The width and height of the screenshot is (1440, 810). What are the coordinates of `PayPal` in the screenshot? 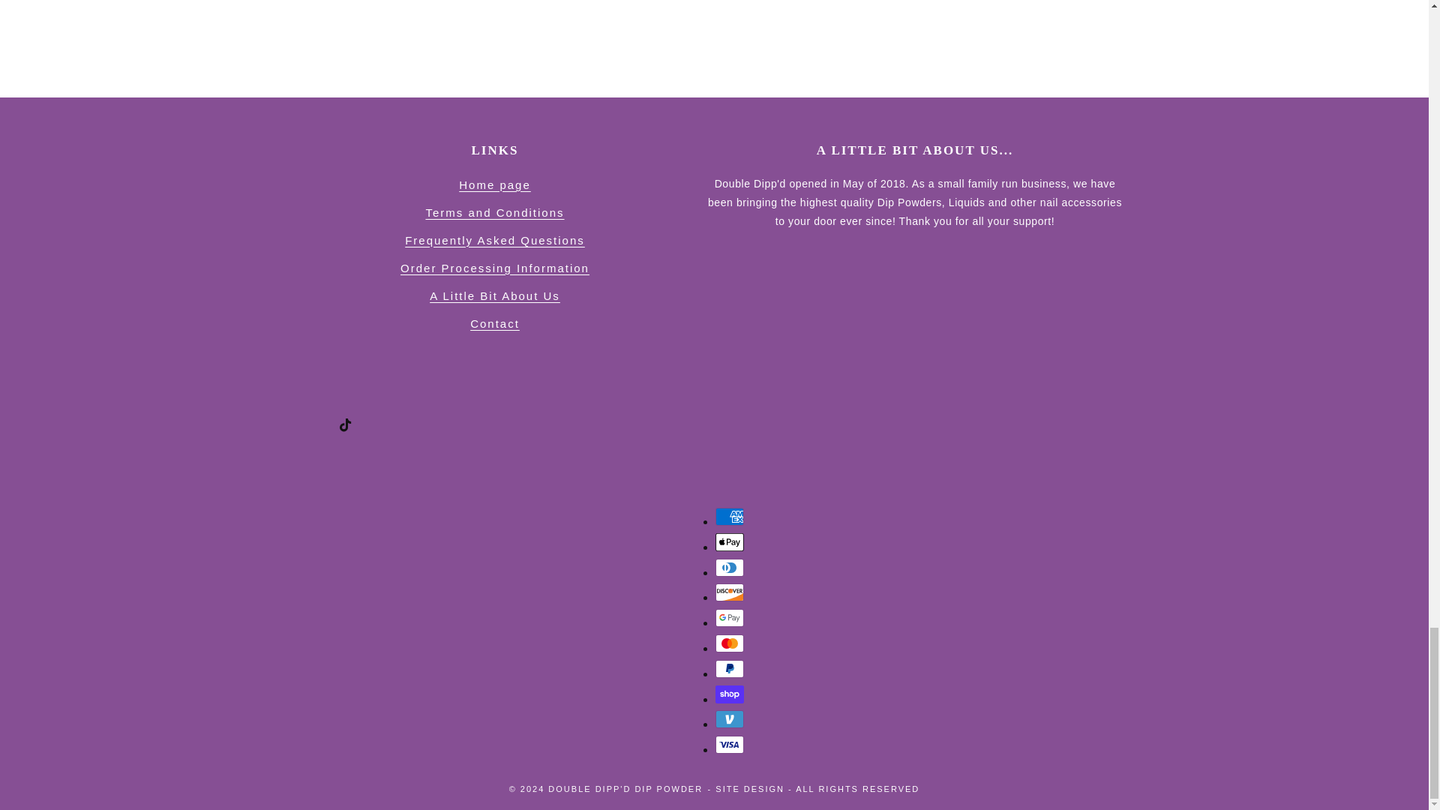 It's located at (730, 669).